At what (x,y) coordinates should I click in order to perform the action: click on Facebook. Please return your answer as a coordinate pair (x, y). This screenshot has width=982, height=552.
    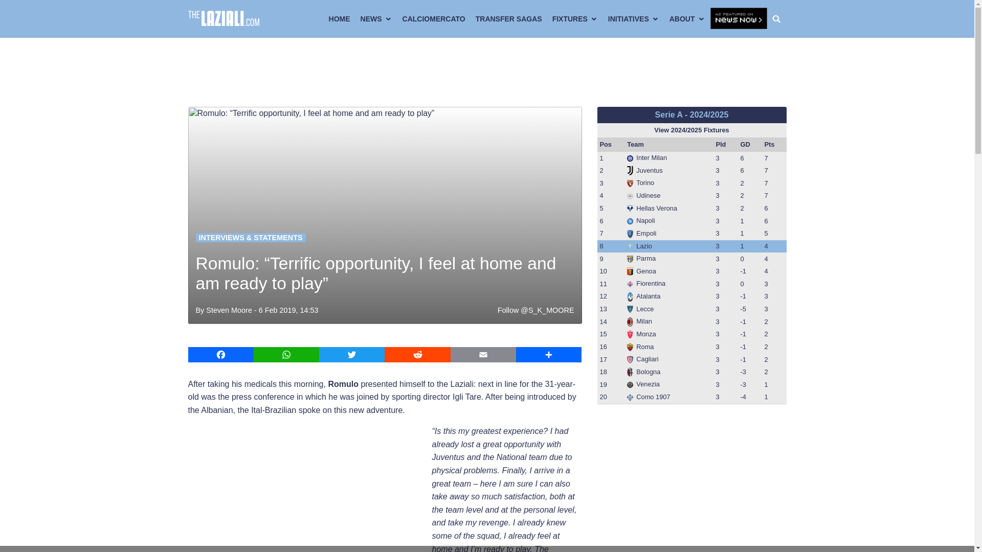
    Looking at the image, I should click on (221, 354).